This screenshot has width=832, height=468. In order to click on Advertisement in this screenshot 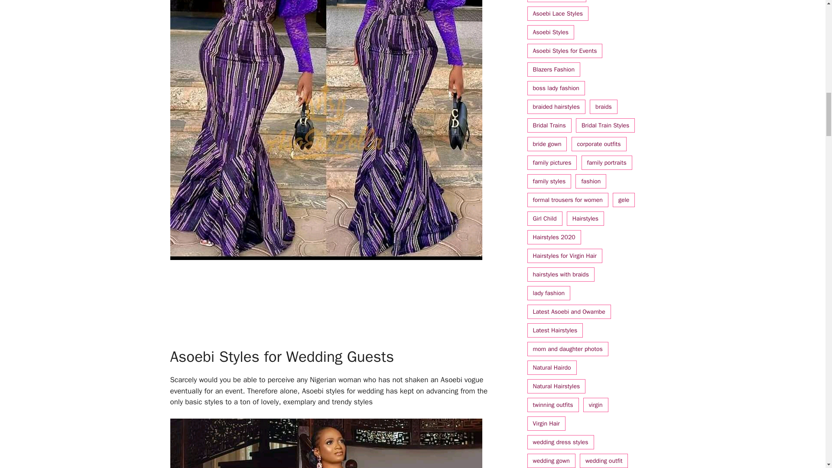, I will do `click(331, 303)`.